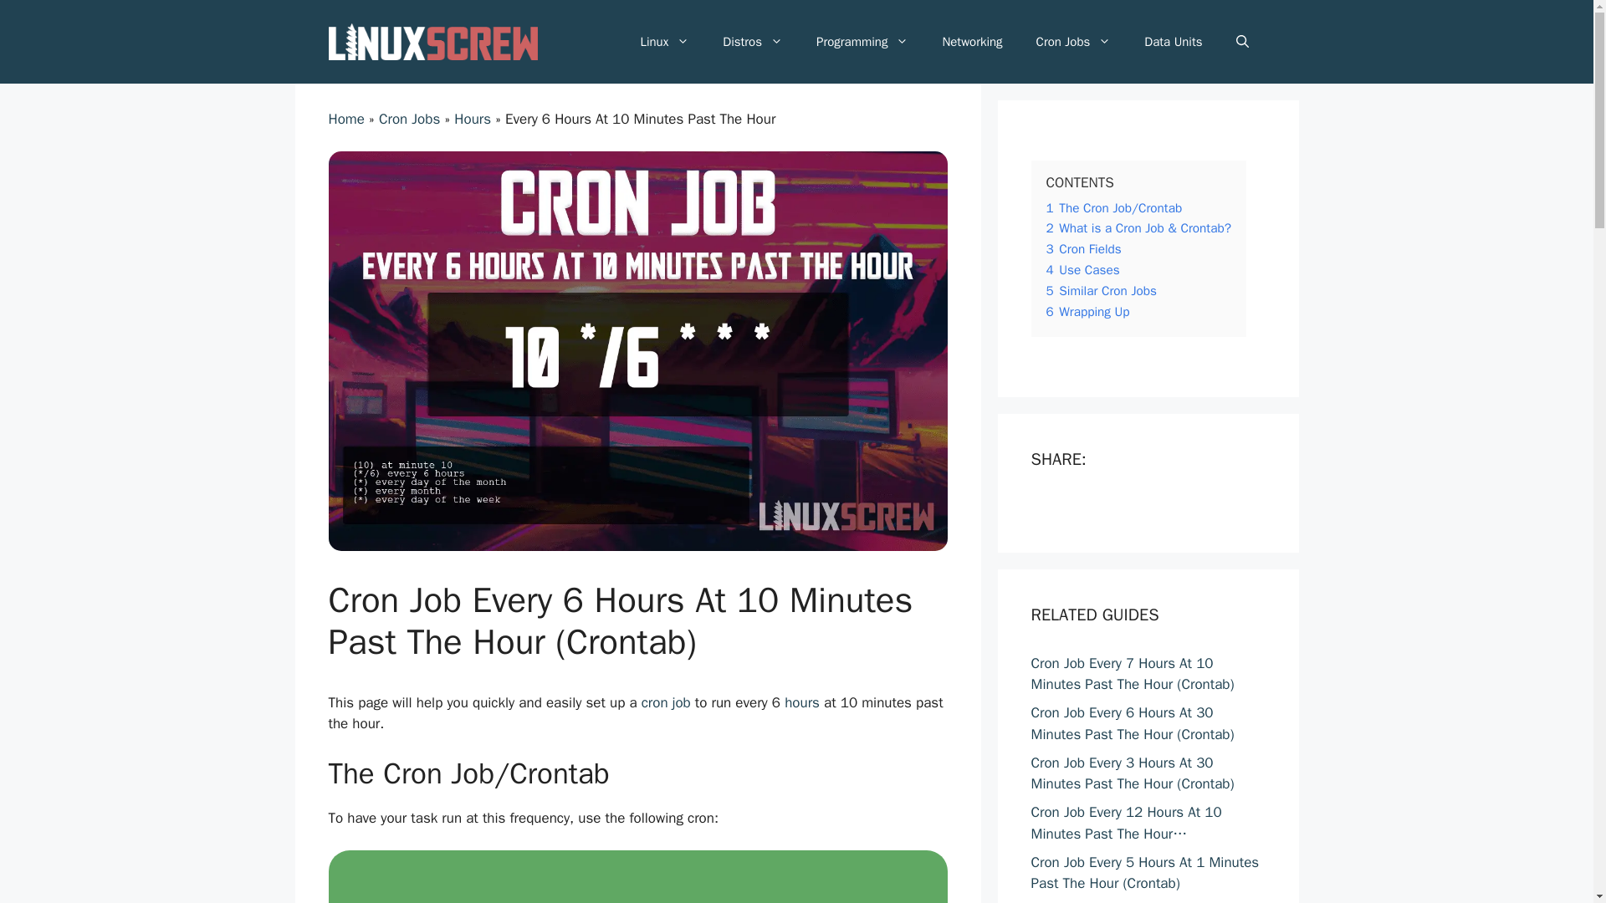 The width and height of the screenshot is (1606, 903). Describe the element at coordinates (410, 119) in the screenshot. I see `Go to Cron Jobs.` at that location.